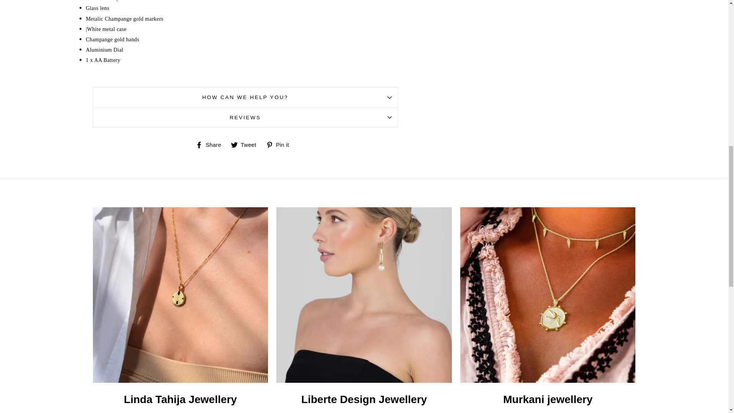 This screenshot has height=413, width=734. What do you see at coordinates (246, 145) in the screenshot?
I see `Tweet on Twitter` at bounding box center [246, 145].